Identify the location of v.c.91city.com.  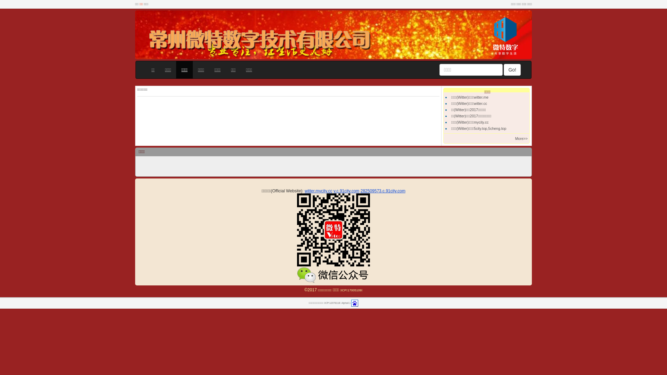
(346, 191).